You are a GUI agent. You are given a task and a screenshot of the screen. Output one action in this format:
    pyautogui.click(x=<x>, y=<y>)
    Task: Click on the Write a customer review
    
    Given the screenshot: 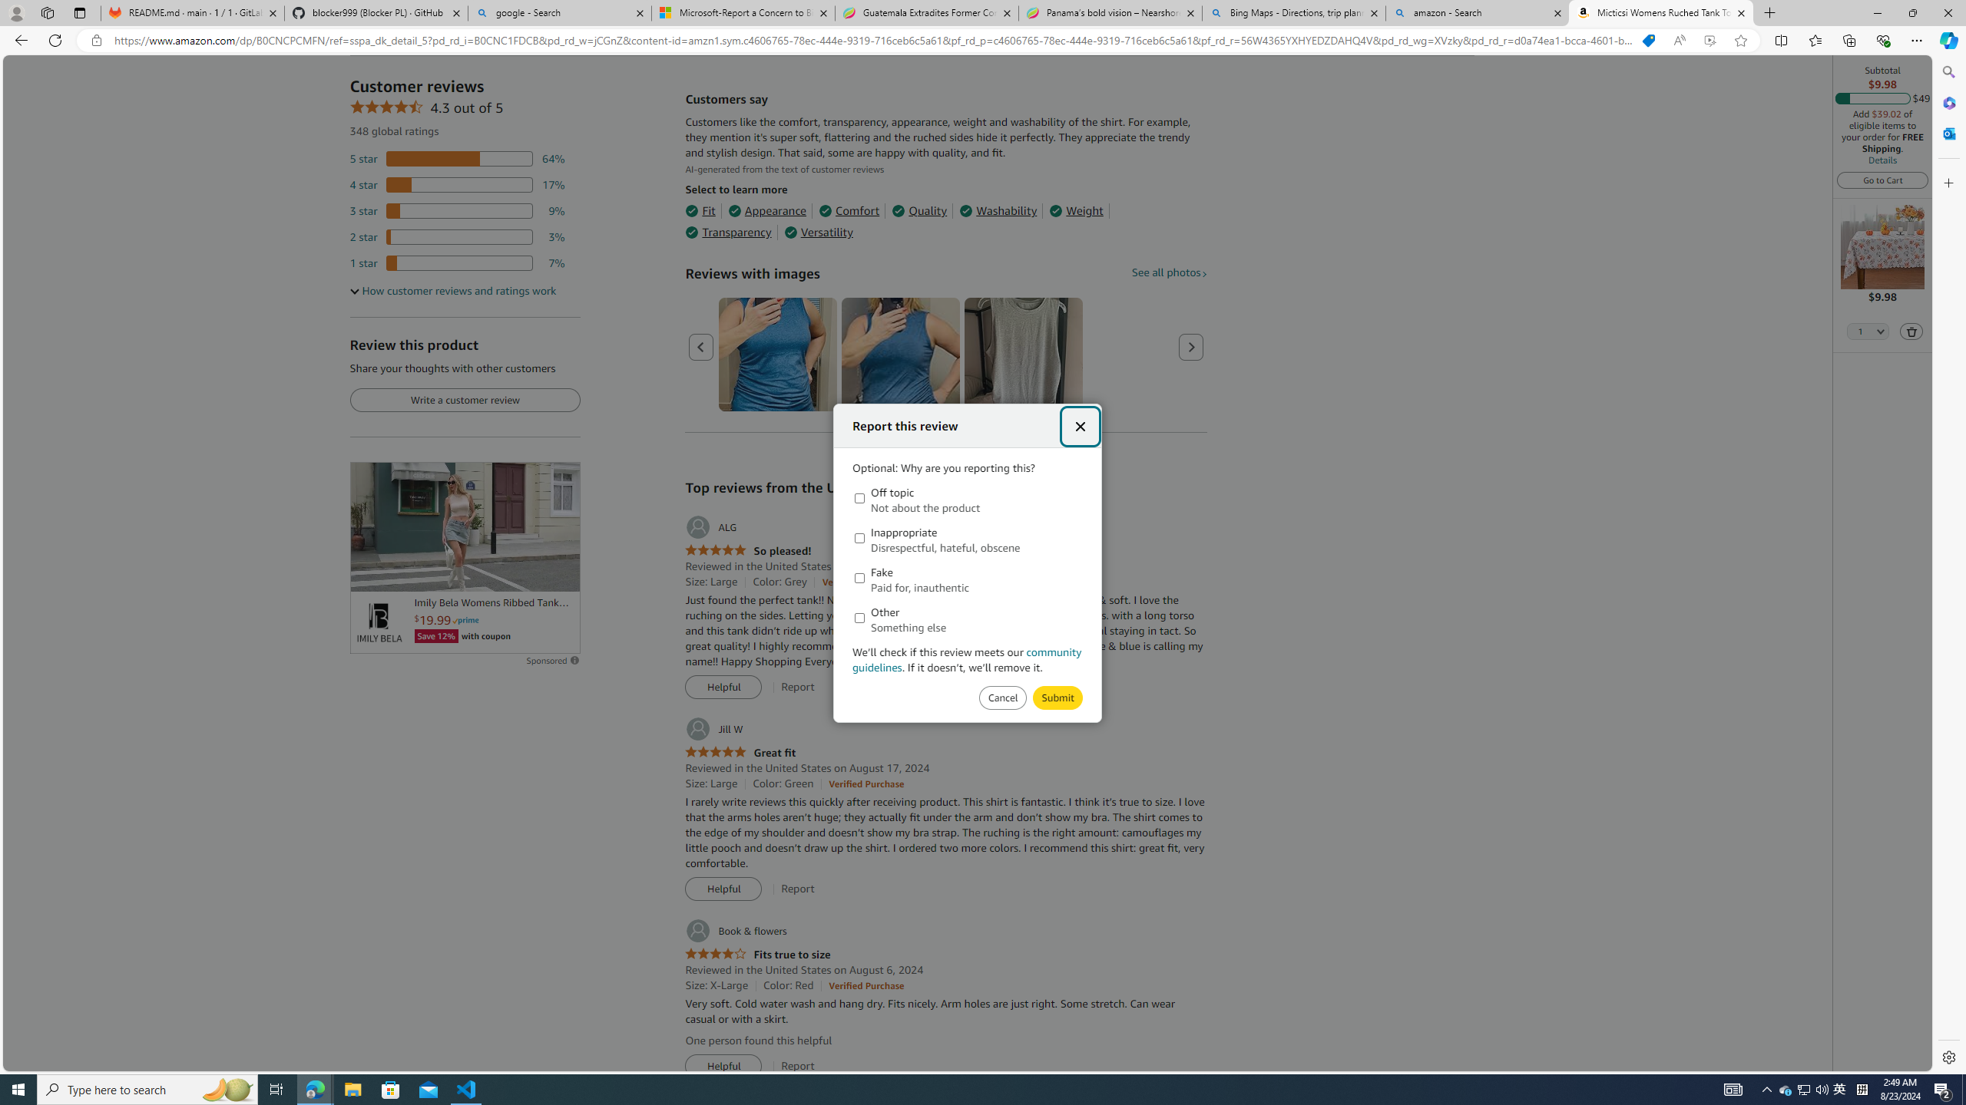 What is the action you would take?
    pyautogui.click(x=465, y=401)
    